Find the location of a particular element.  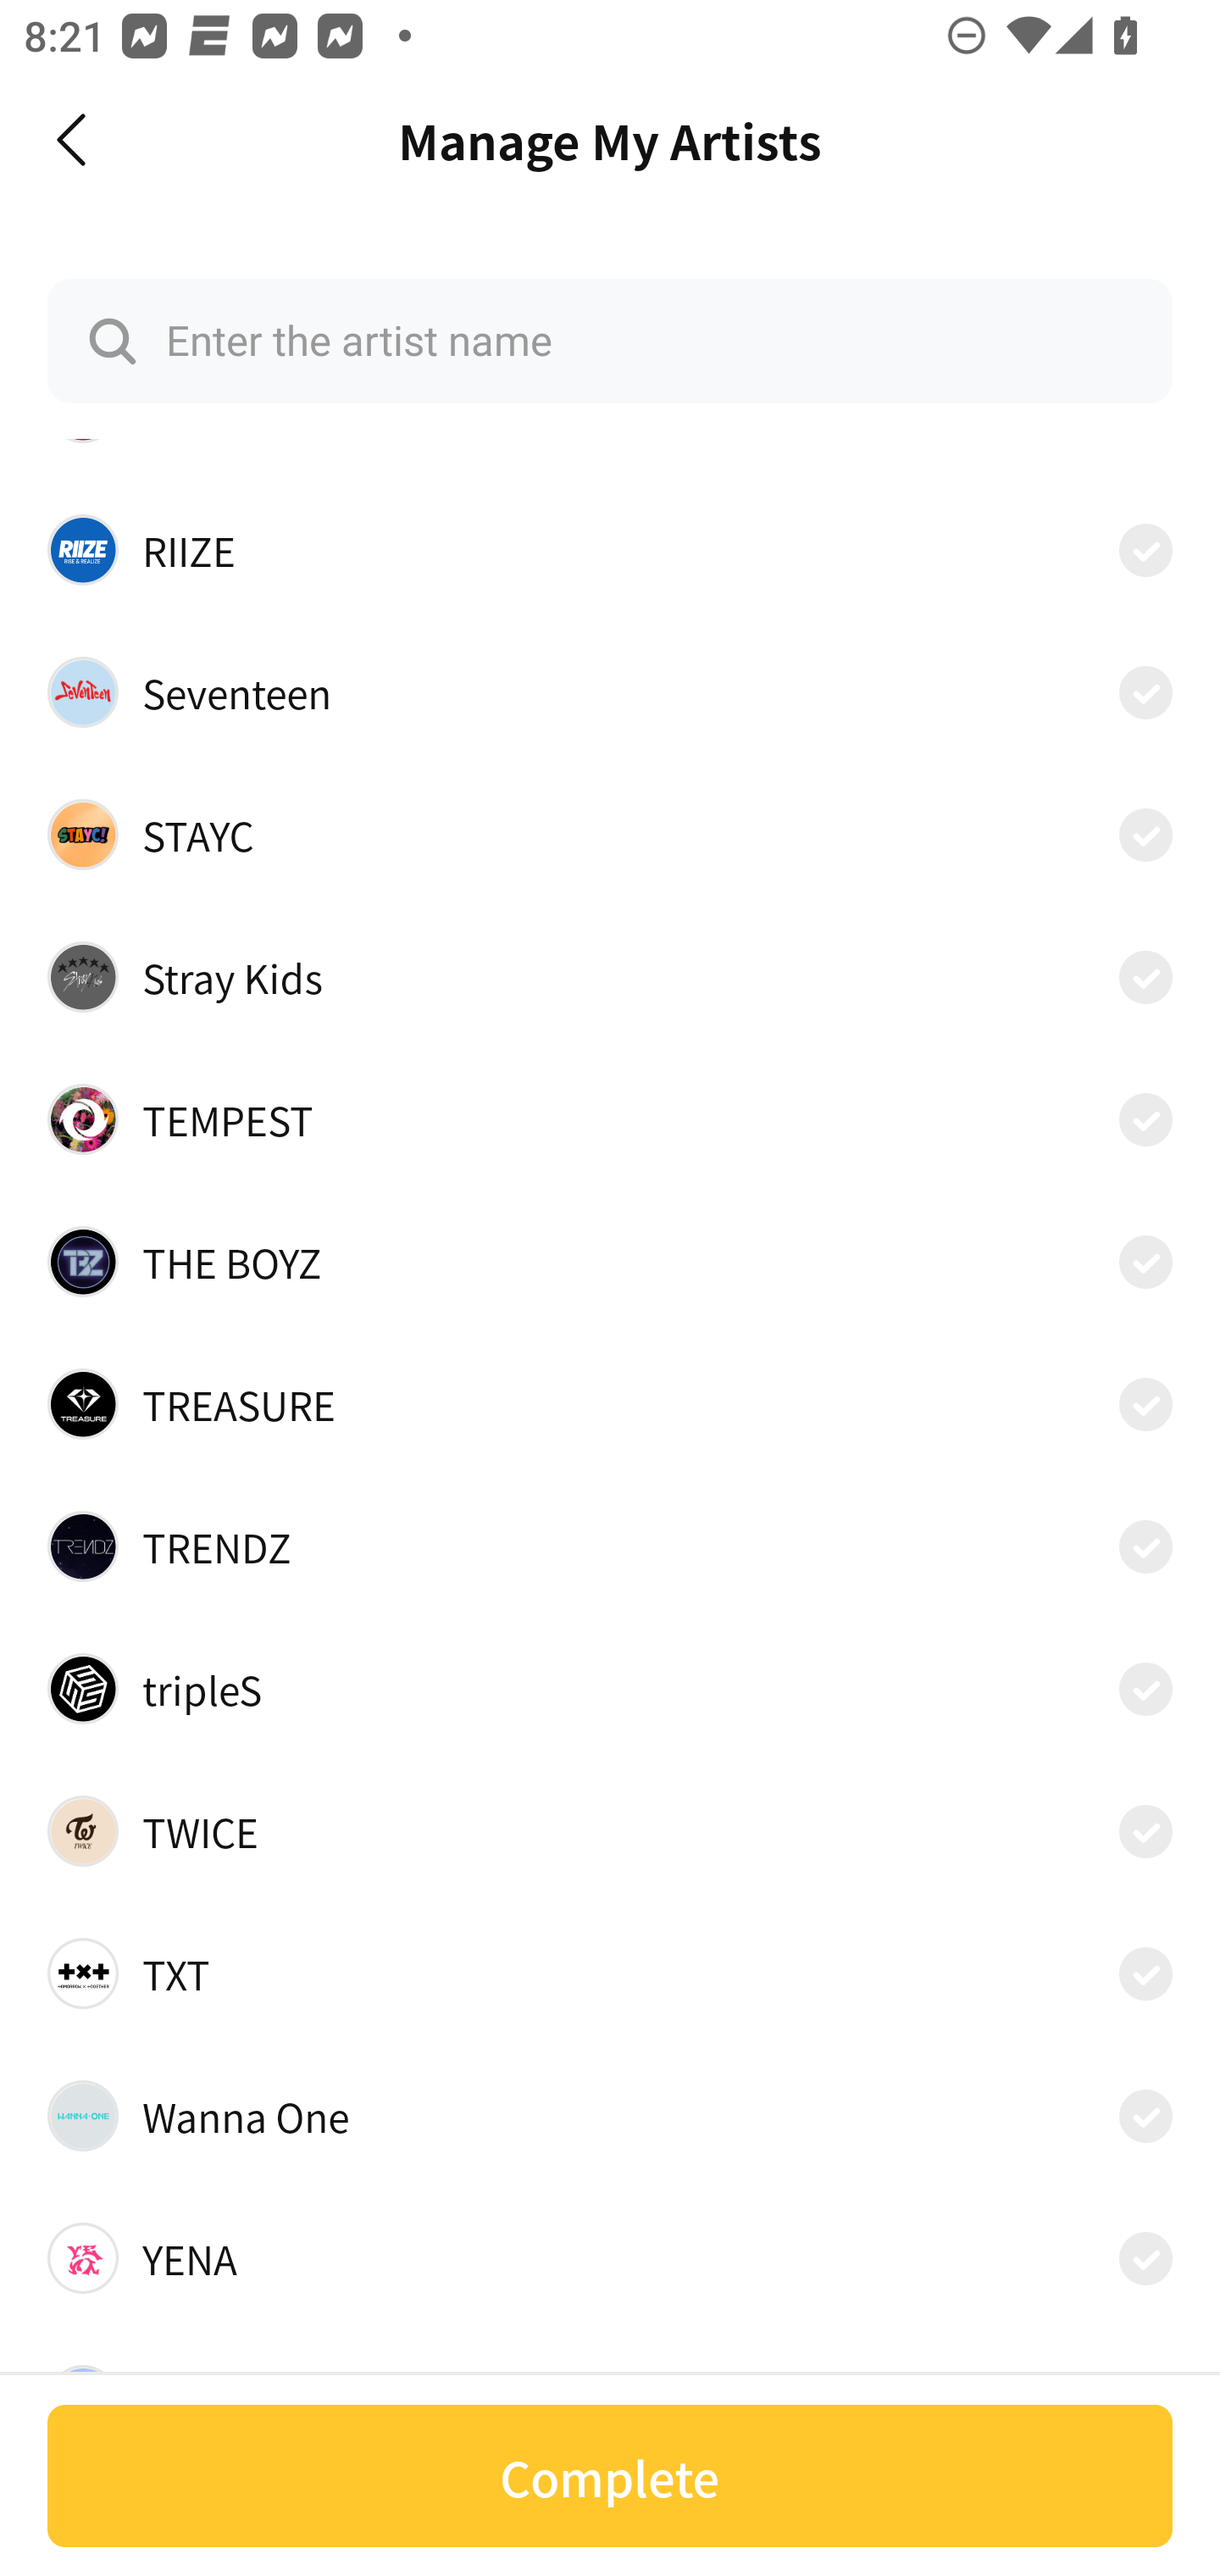

Seventeen is located at coordinates (610, 693).